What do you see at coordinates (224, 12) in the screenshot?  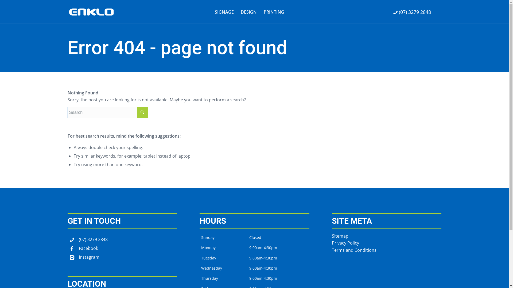 I see `SIGNAGE` at bounding box center [224, 12].